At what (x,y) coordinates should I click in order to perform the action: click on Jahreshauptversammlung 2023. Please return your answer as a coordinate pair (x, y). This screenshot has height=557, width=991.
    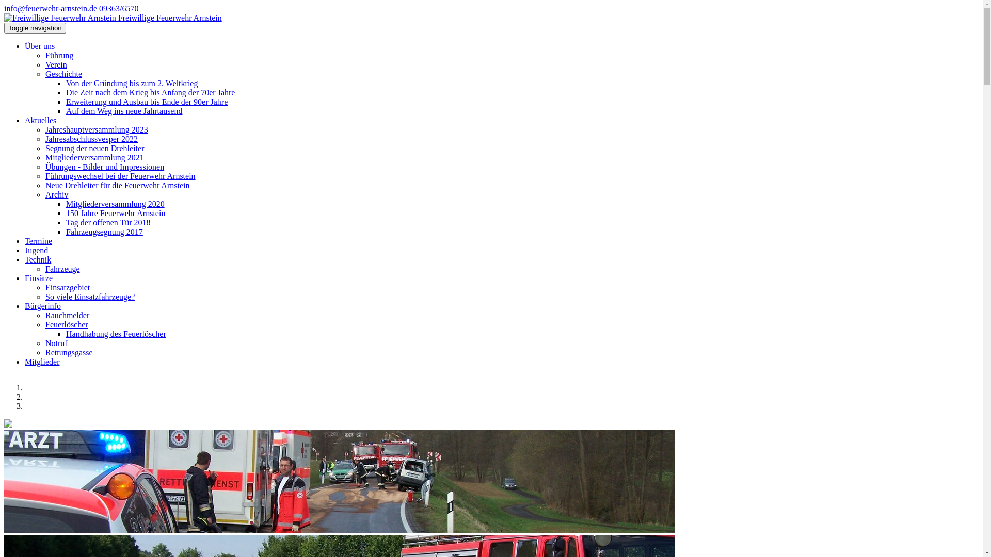
    Looking at the image, I should click on (97, 130).